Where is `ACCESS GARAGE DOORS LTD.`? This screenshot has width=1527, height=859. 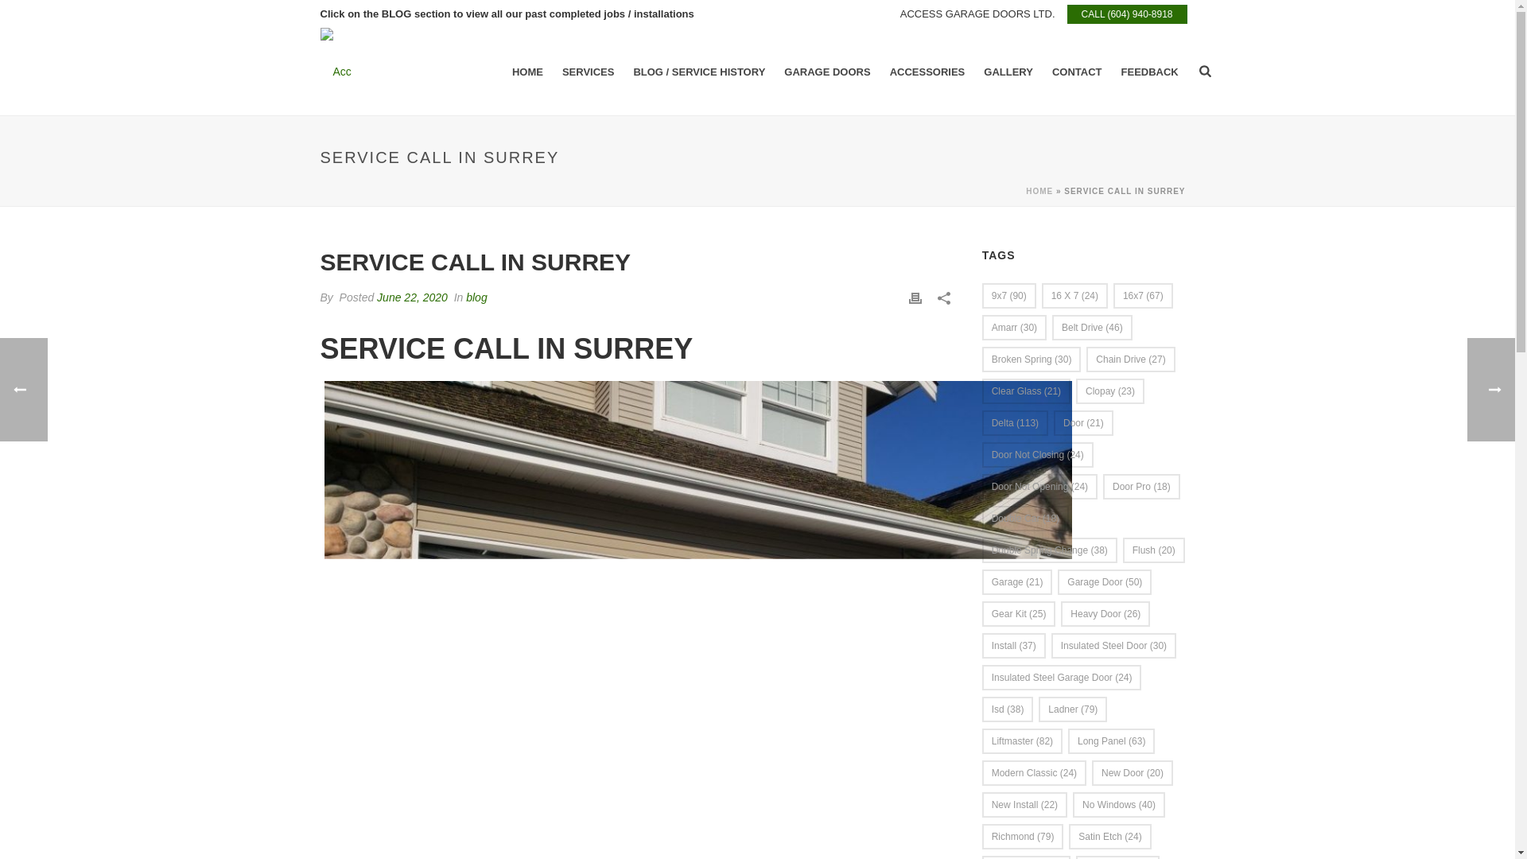 ACCESS GARAGE DOORS LTD. is located at coordinates (977, 13).